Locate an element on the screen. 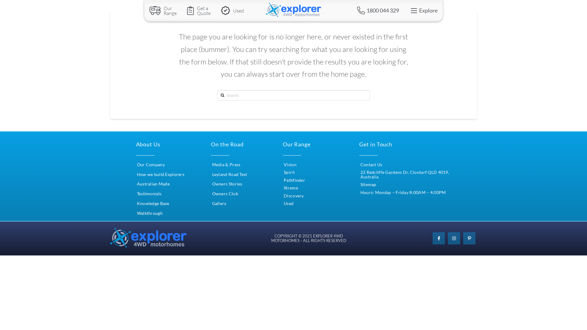 This screenshot has width=587, height=330. Vision is located at coordinates (290, 165).